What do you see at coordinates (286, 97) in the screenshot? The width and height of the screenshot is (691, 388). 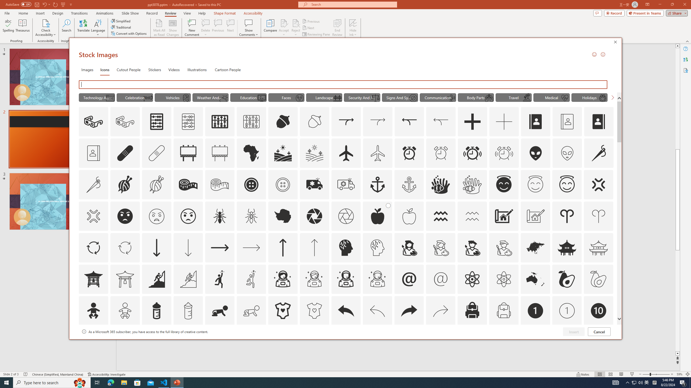 I see `"Faces" Icons.` at bounding box center [286, 97].